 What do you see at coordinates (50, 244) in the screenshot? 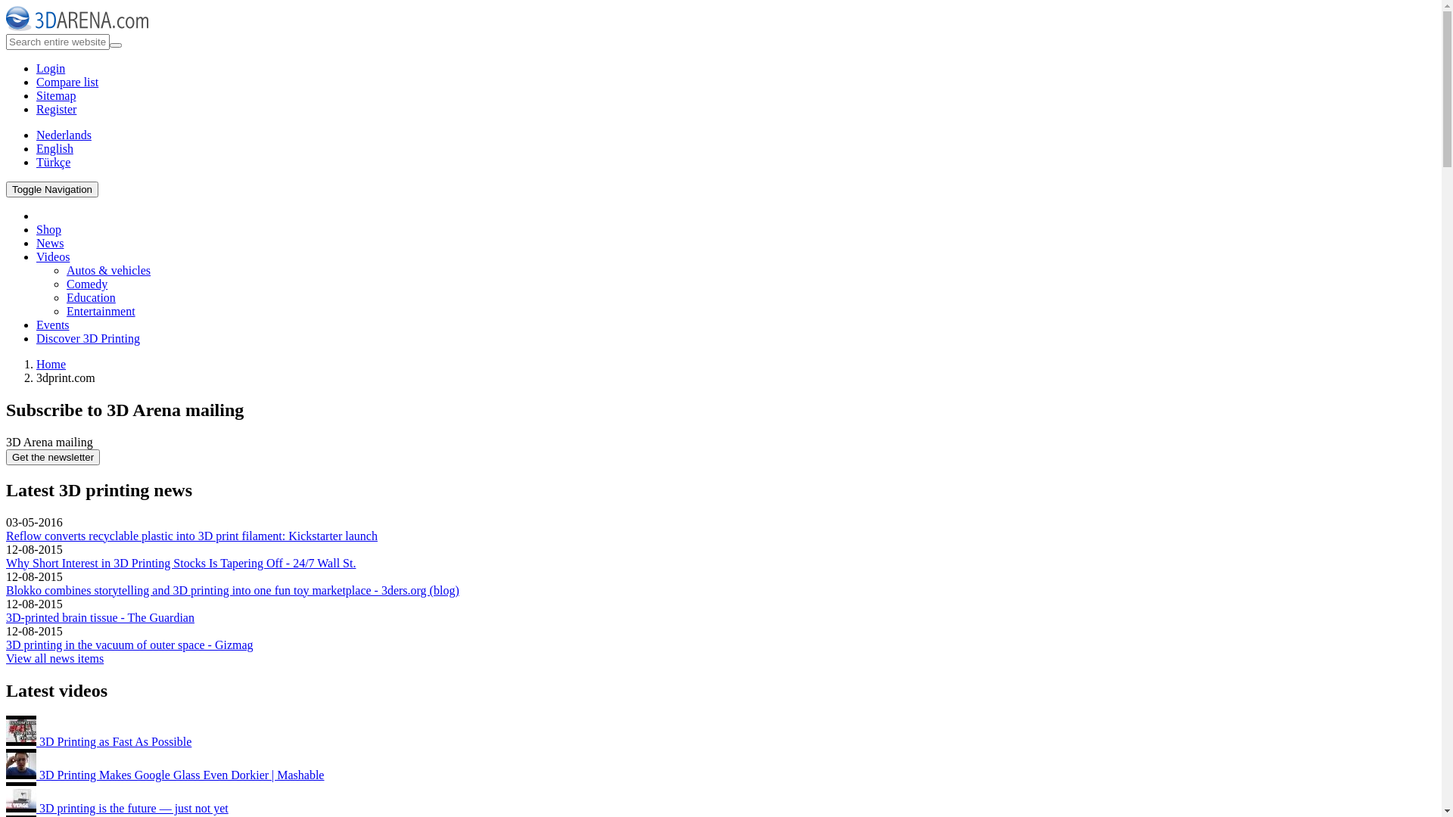
I see `News` at bounding box center [50, 244].